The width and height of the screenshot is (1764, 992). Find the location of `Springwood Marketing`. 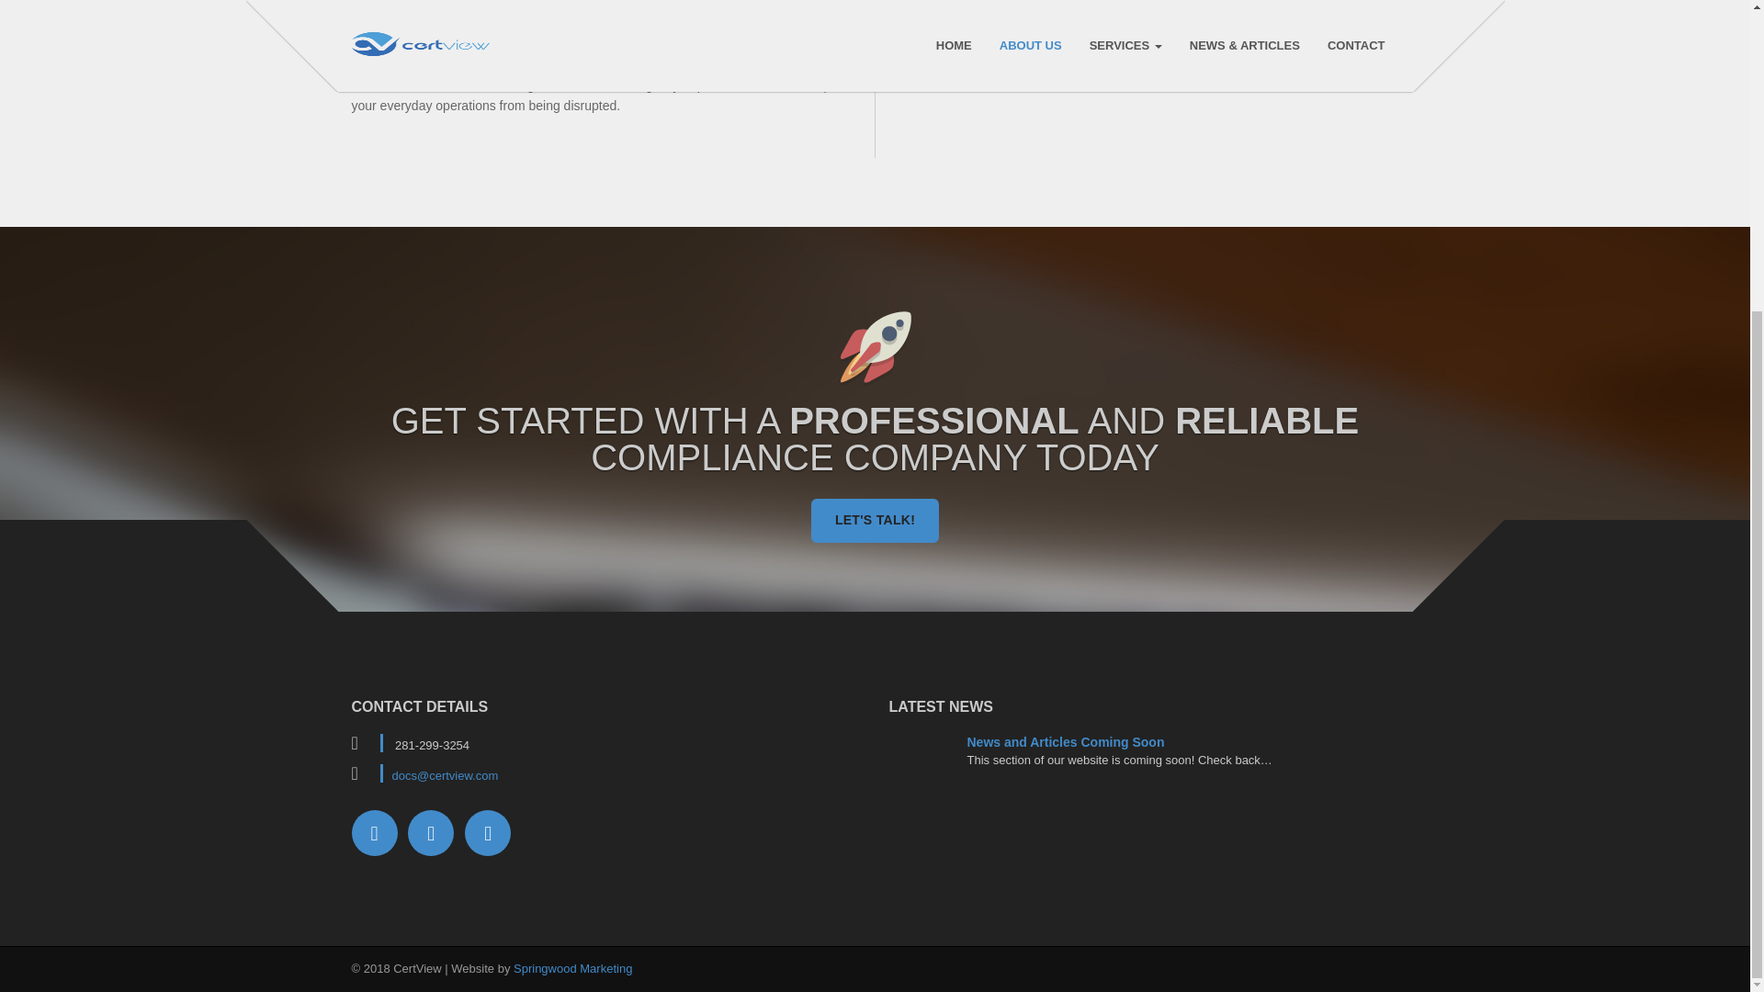

Springwood Marketing is located at coordinates (571, 968).